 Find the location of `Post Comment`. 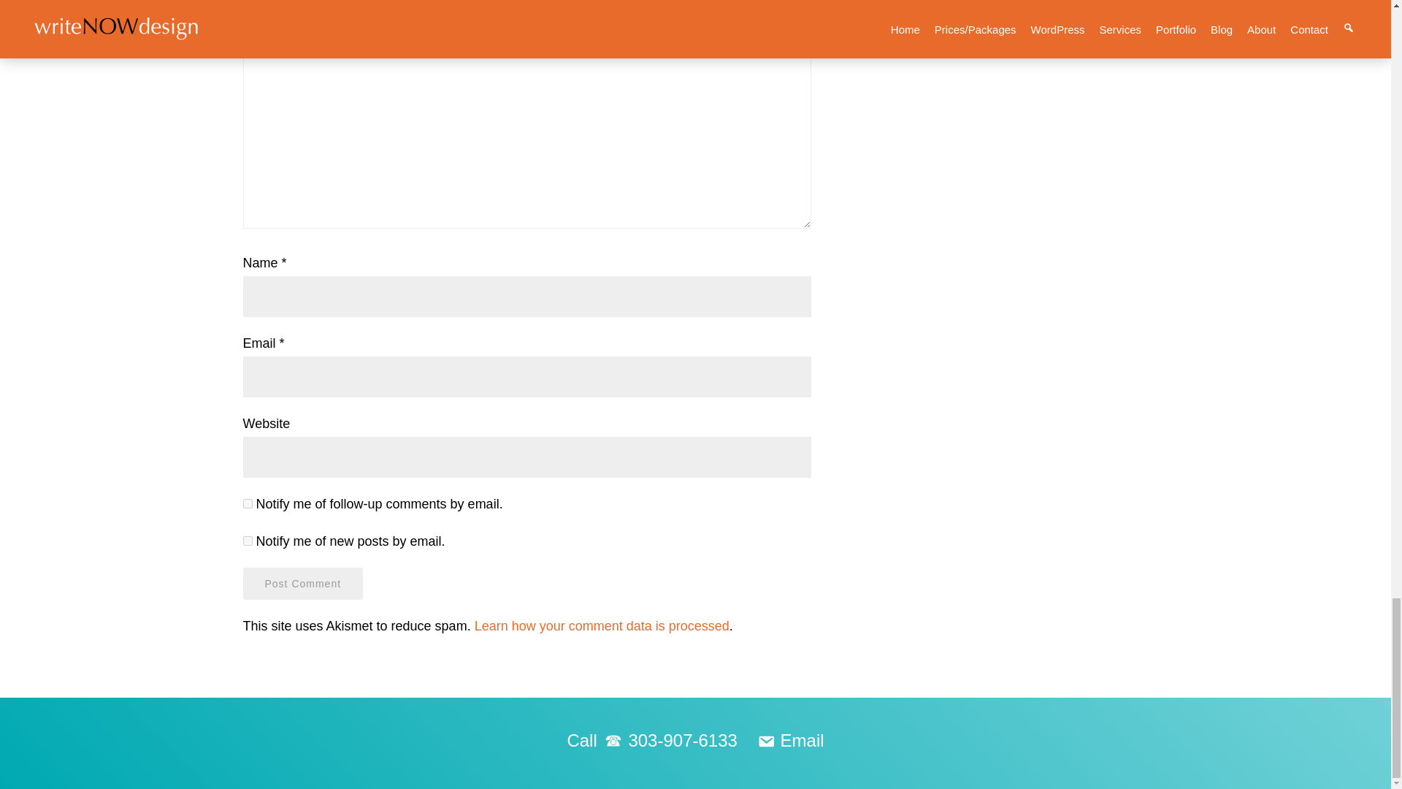

Post Comment is located at coordinates (302, 583).